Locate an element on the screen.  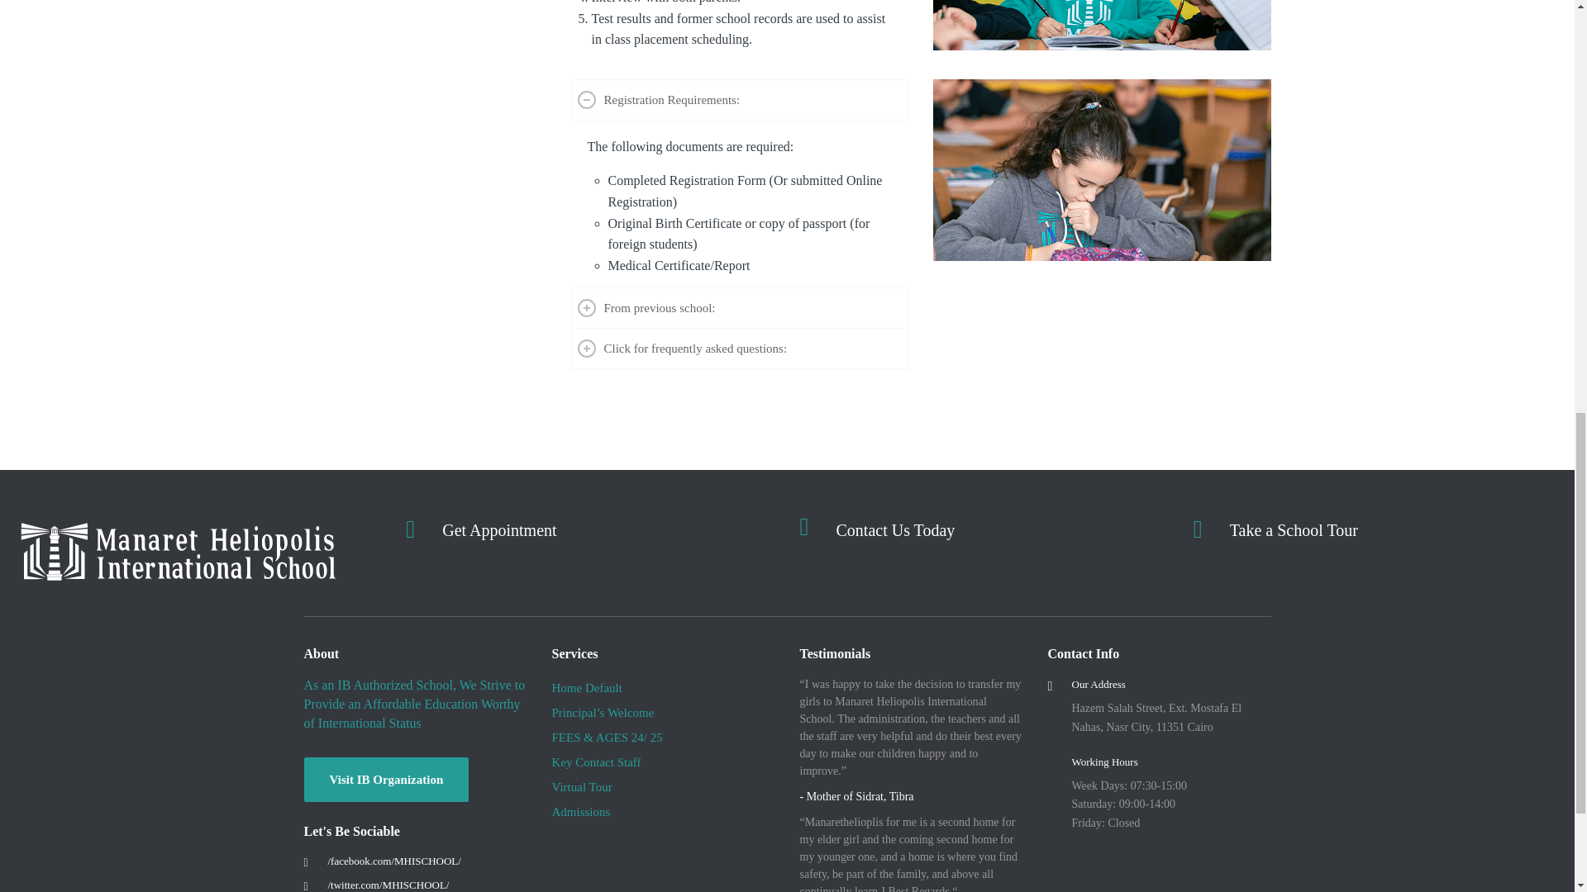
Manaret Heliopolis International School is located at coordinates (388, 884).